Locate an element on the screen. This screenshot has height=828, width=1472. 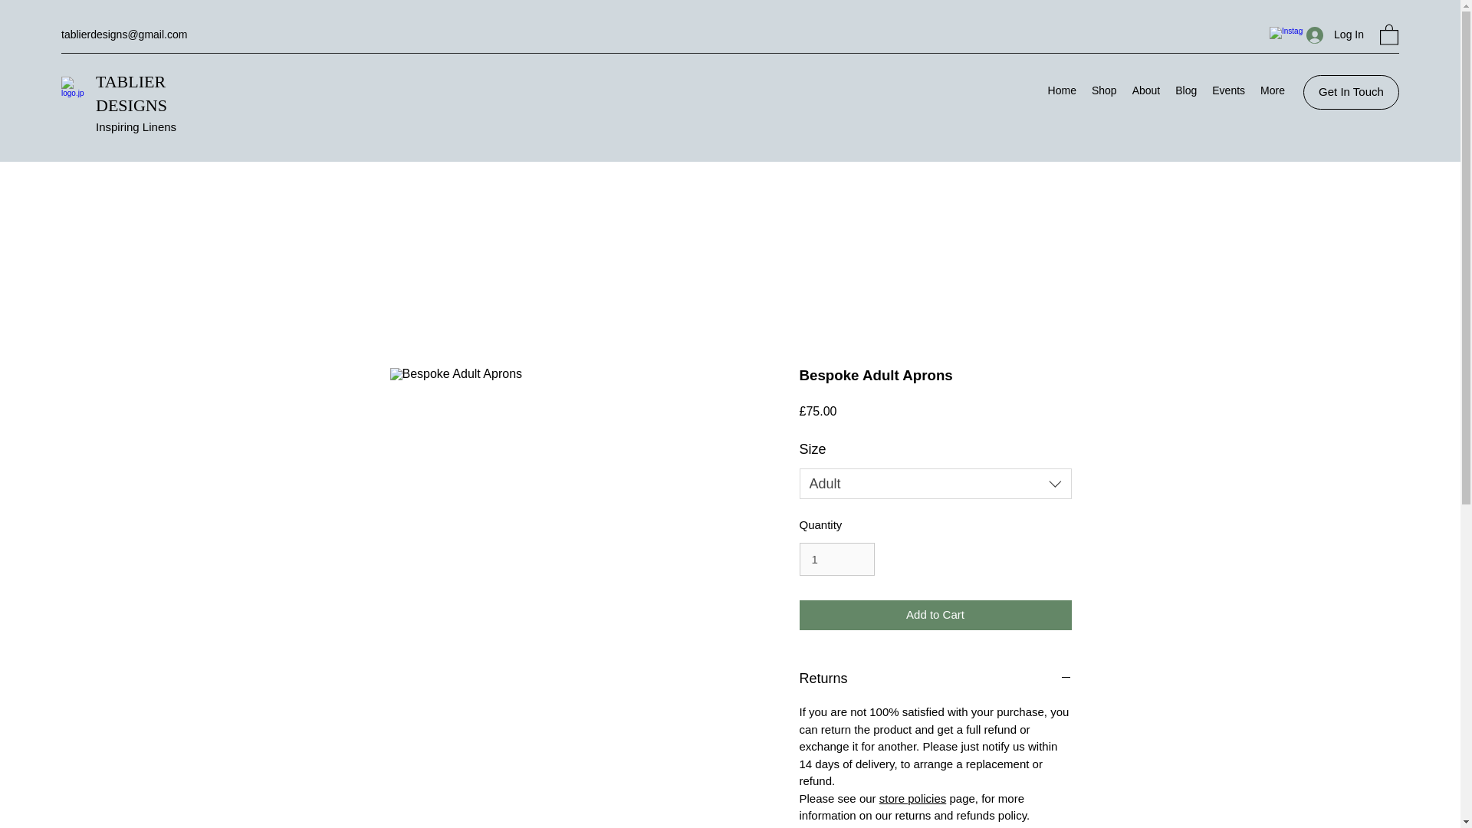
store policies is located at coordinates (912, 797).